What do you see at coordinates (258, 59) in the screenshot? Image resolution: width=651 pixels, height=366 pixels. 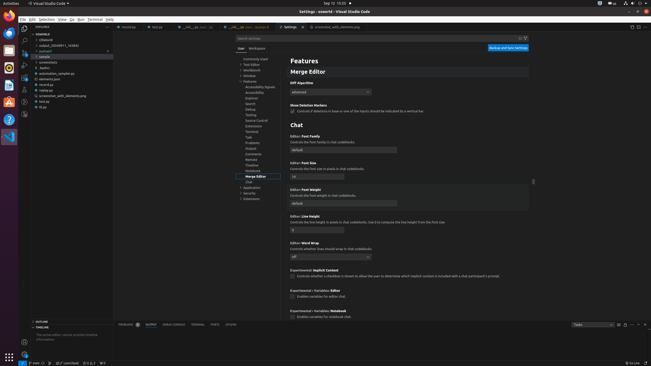 I see `Commonly Used, group` at bounding box center [258, 59].